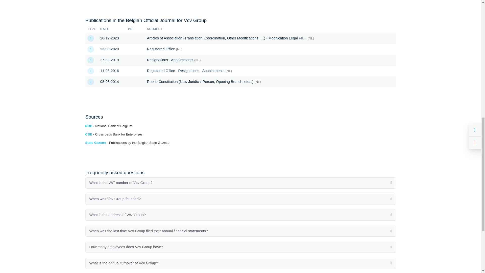 This screenshot has height=273, width=485. Describe the element at coordinates (127, 143) in the screenshot. I see `State Gazette - Publications by the Belgian State Gazette` at that location.